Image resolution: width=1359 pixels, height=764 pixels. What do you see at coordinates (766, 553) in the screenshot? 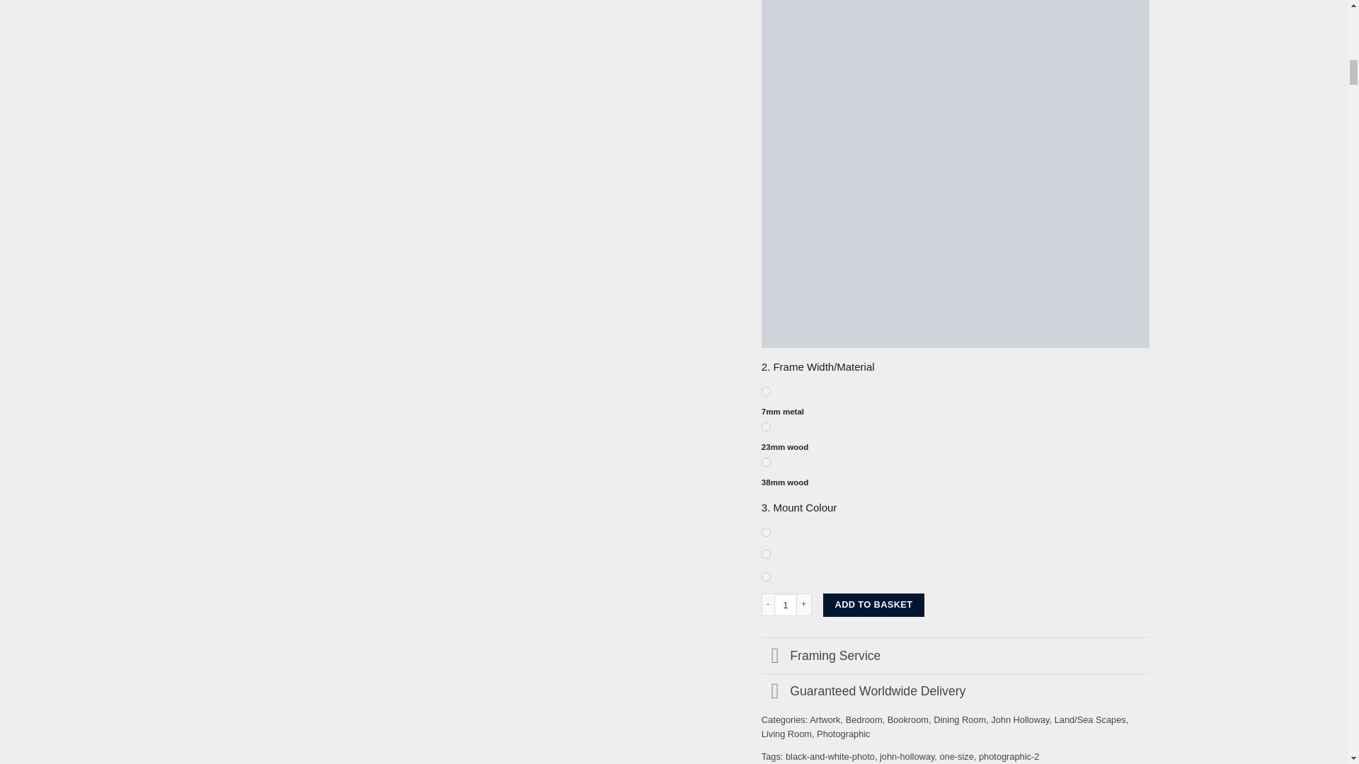
I see `white` at bounding box center [766, 553].